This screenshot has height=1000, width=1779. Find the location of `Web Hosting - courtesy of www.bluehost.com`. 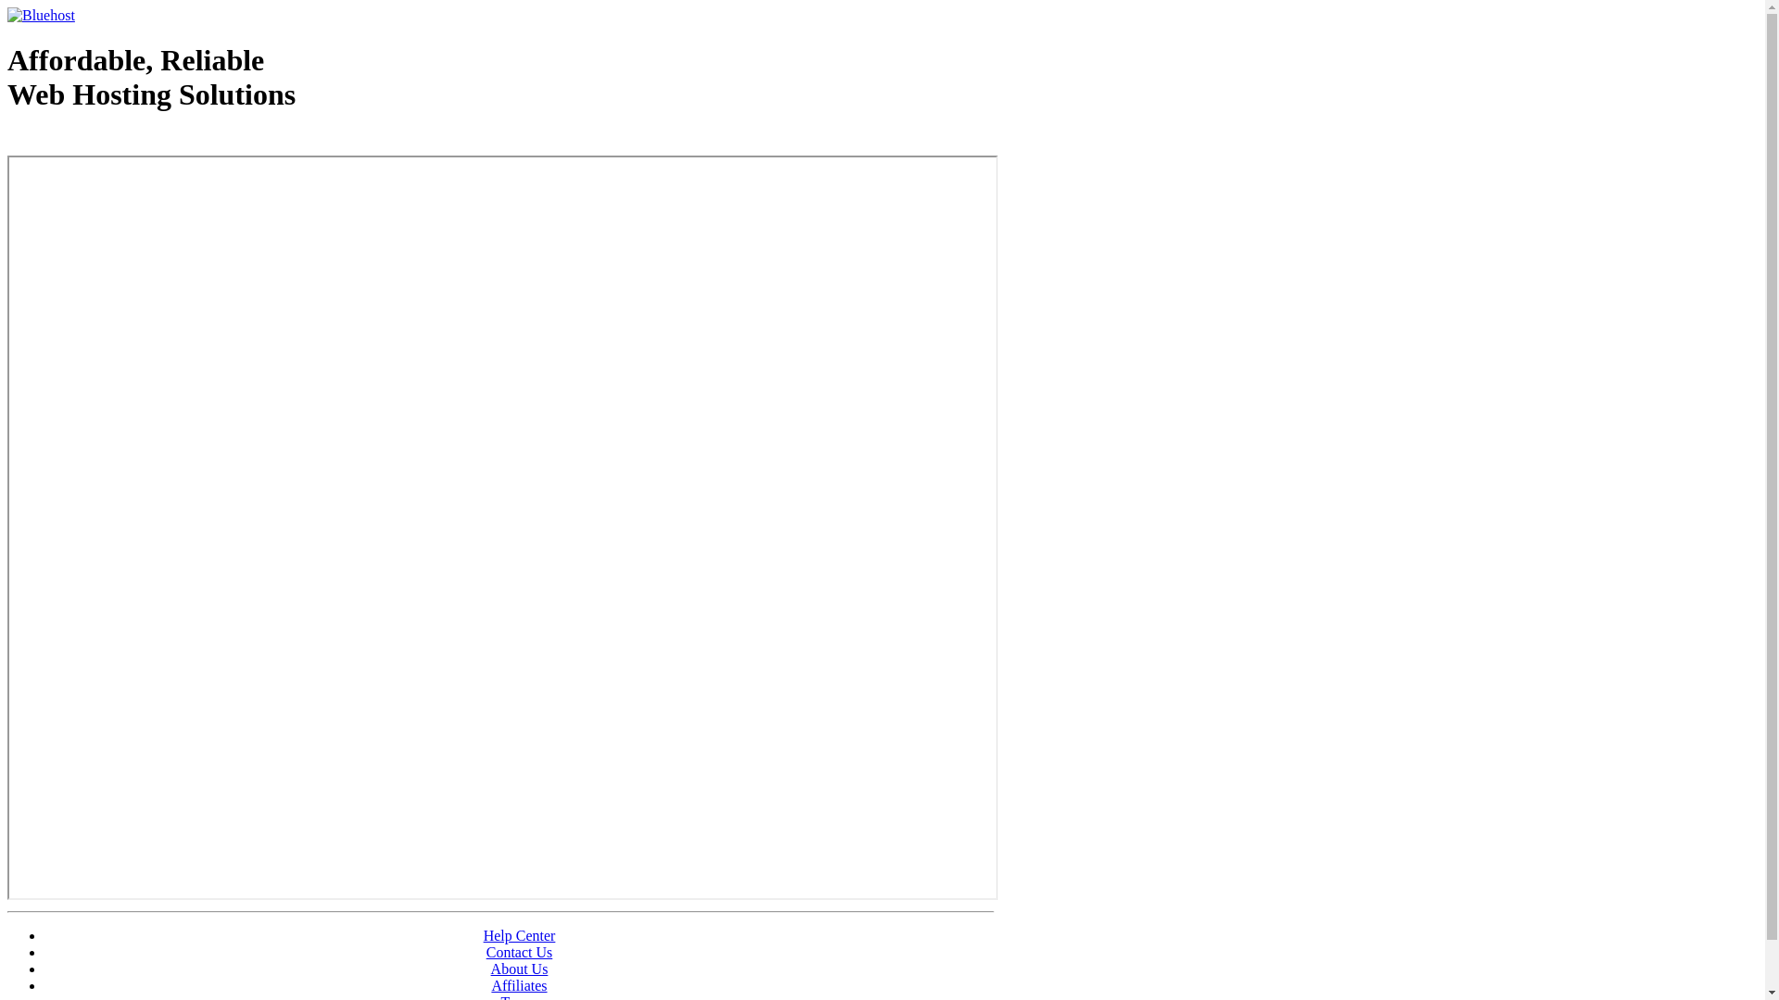

Web Hosting - courtesy of www.bluehost.com is located at coordinates (115, 142).